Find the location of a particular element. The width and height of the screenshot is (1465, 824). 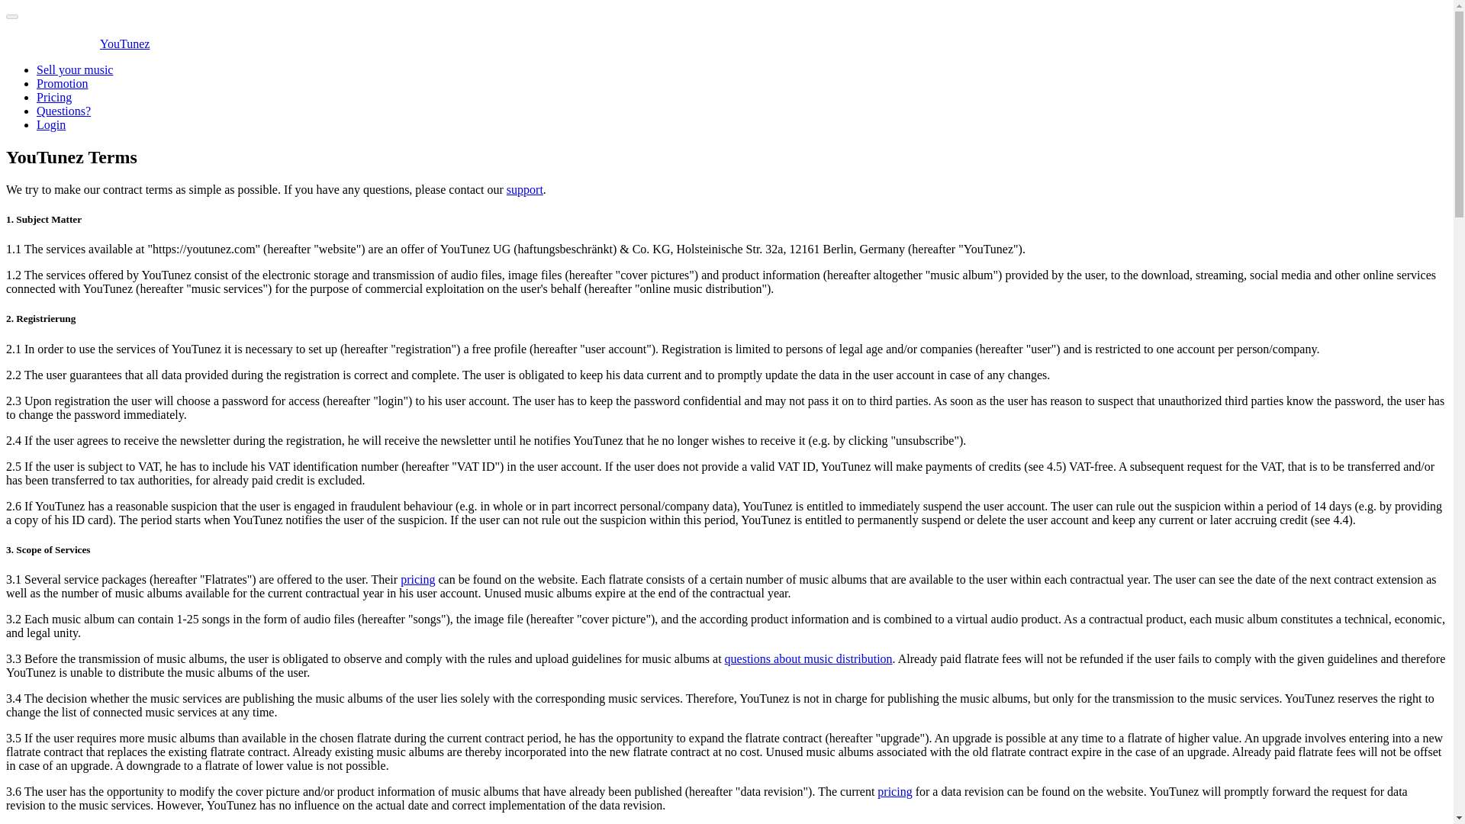

Pricing is located at coordinates (54, 97).